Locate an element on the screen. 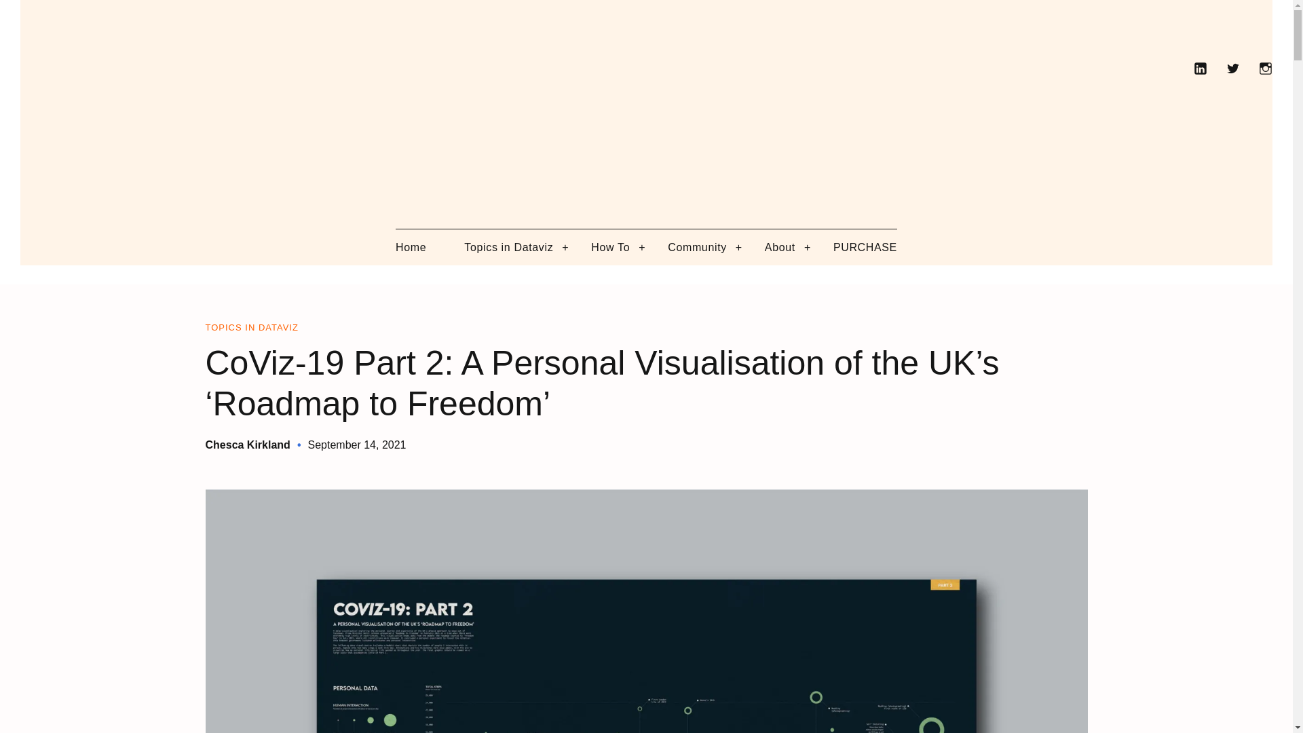 The image size is (1303, 733). Instagram is located at coordinates (1265, 68).